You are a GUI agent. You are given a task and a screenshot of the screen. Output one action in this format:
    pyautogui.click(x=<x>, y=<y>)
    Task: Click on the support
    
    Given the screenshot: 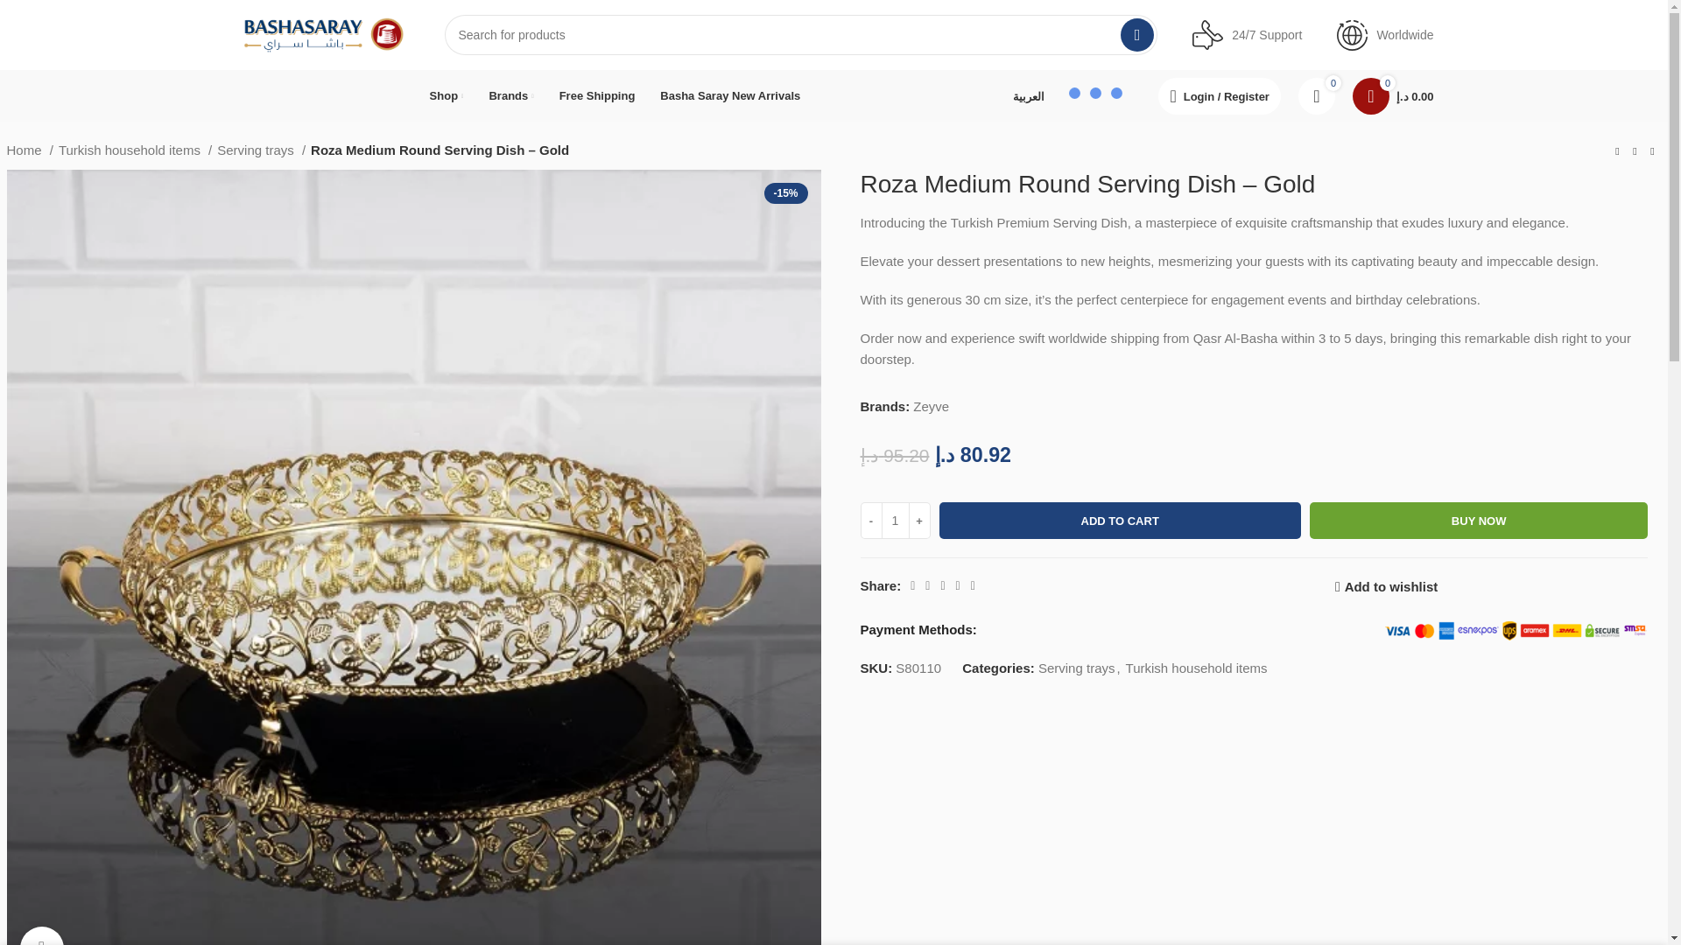 What is the action you would take?
    pyautogui.click(x=1207, y=34)
    